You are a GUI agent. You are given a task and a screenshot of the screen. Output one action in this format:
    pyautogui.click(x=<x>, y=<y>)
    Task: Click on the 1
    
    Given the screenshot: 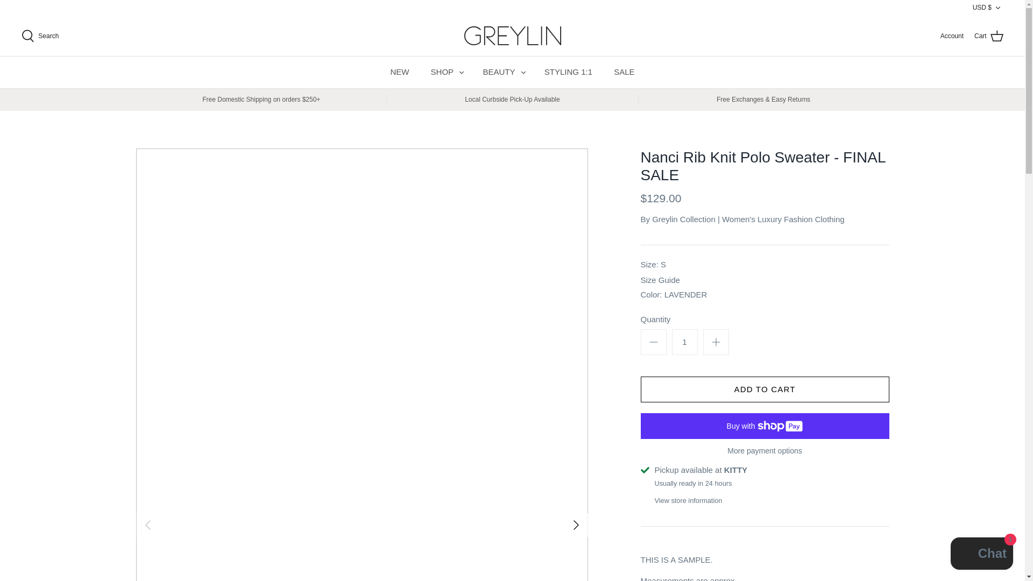 What is the action you would take?
    pyautogui.click(x=684, y=342)
    